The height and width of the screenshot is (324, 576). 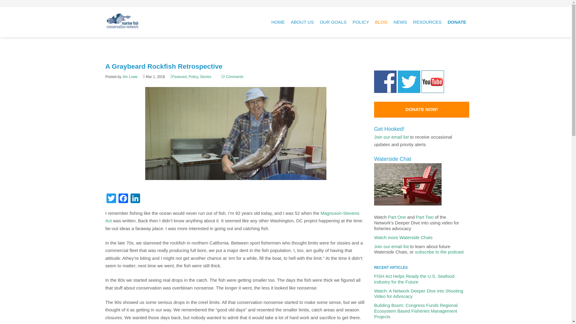 I want to click on Magnuson-Stevens Act, so click(x=232, y=217).